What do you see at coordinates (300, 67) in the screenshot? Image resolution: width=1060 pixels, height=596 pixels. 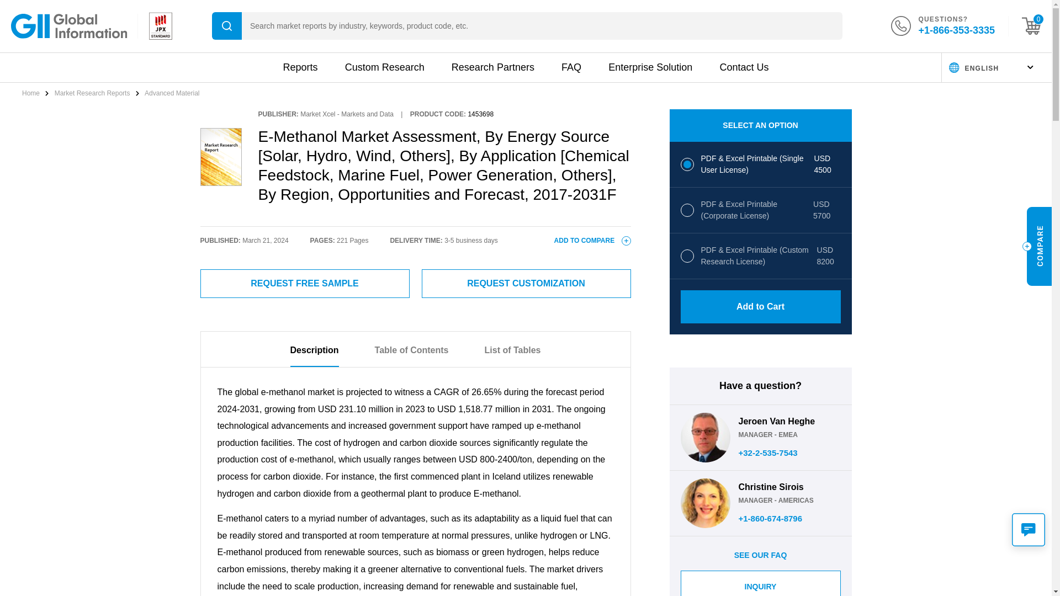 I see `Reports` at bounding box center [300, 67].